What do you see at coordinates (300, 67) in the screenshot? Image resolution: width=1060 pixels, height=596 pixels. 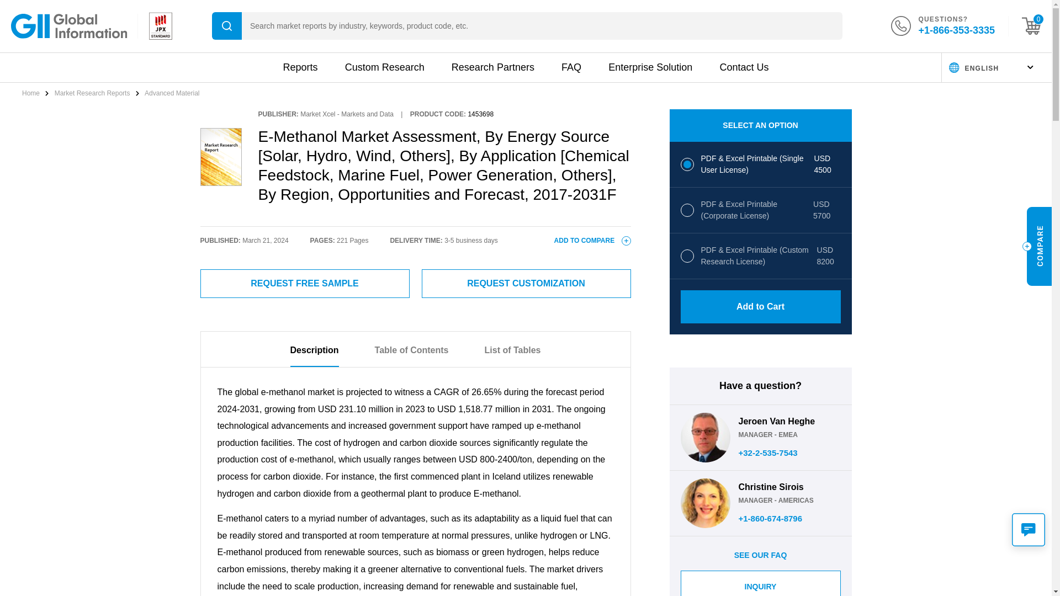 I see `Reports` at bounding box center [300, 67].